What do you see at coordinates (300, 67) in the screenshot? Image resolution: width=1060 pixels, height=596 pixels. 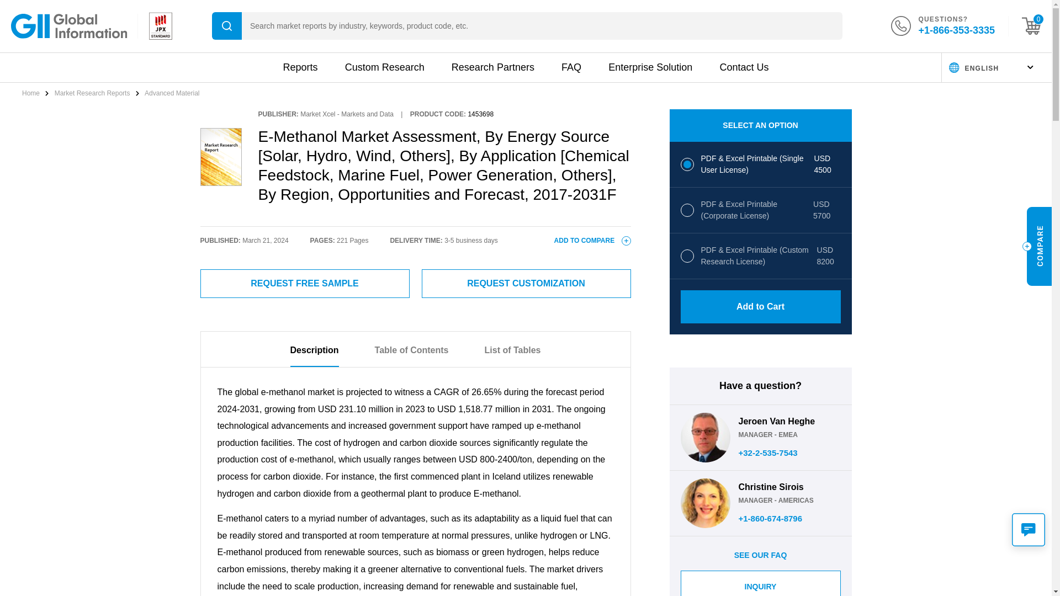 I see `Reports` at bounding box center [300, 67].